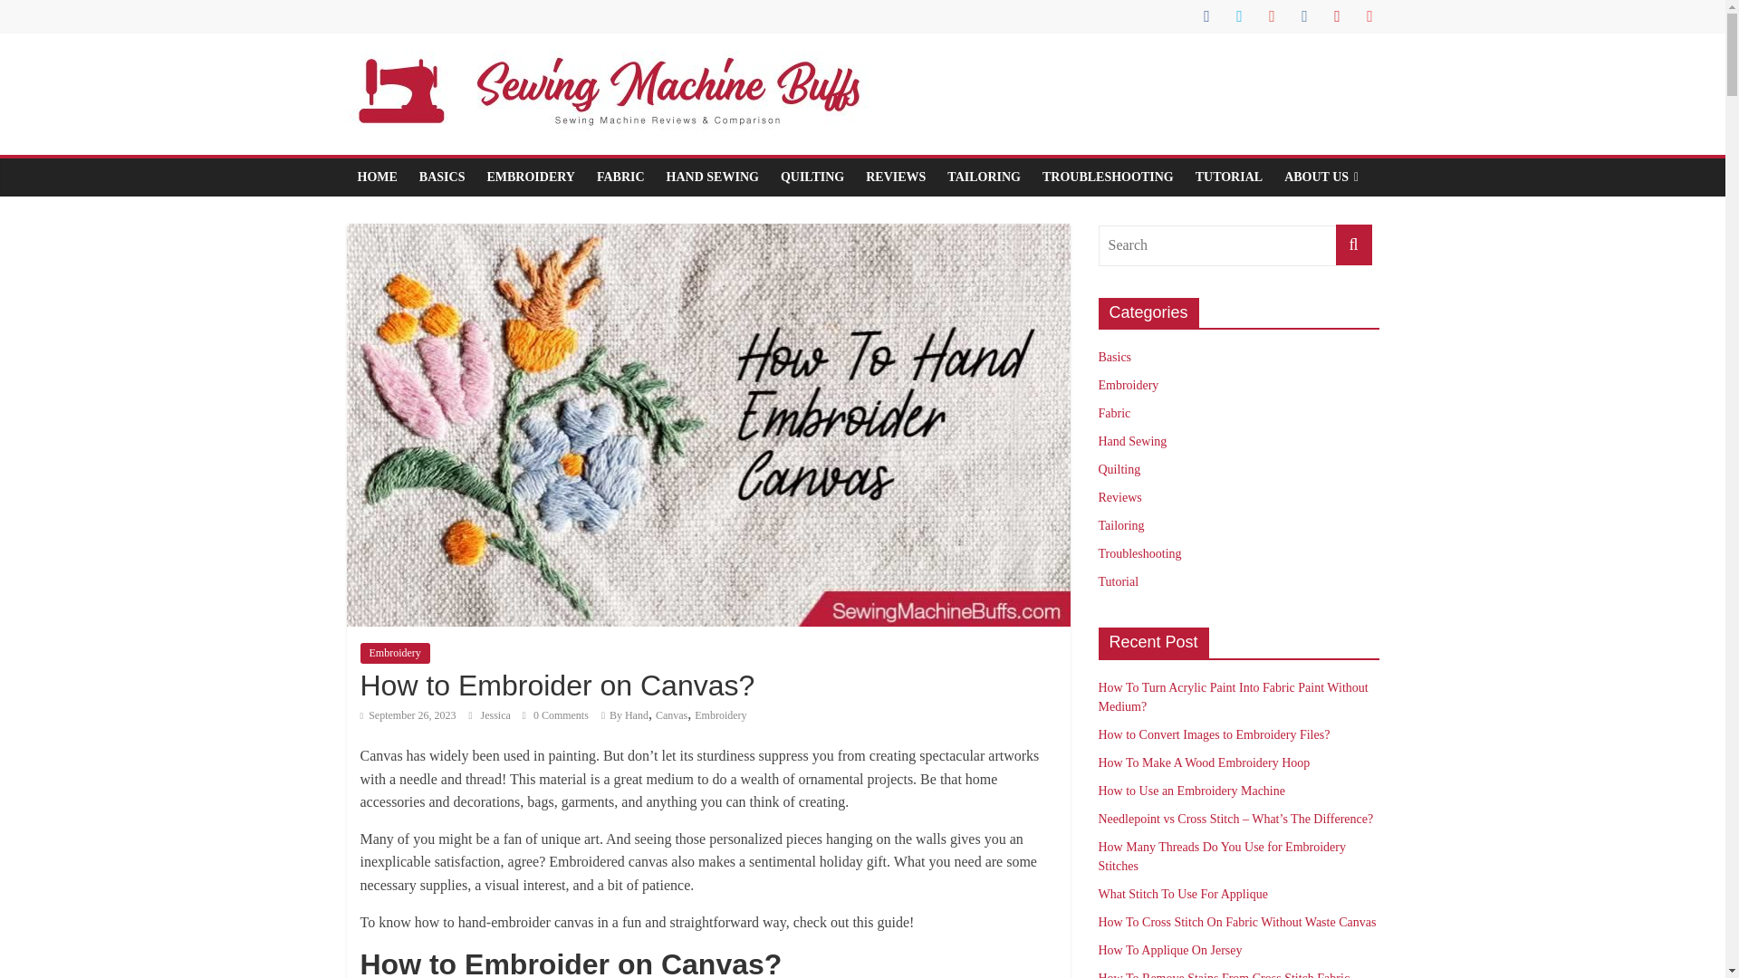  Describe the element at coordinates (556, 715) in the screenshot. I see `0 Comments` at that location.